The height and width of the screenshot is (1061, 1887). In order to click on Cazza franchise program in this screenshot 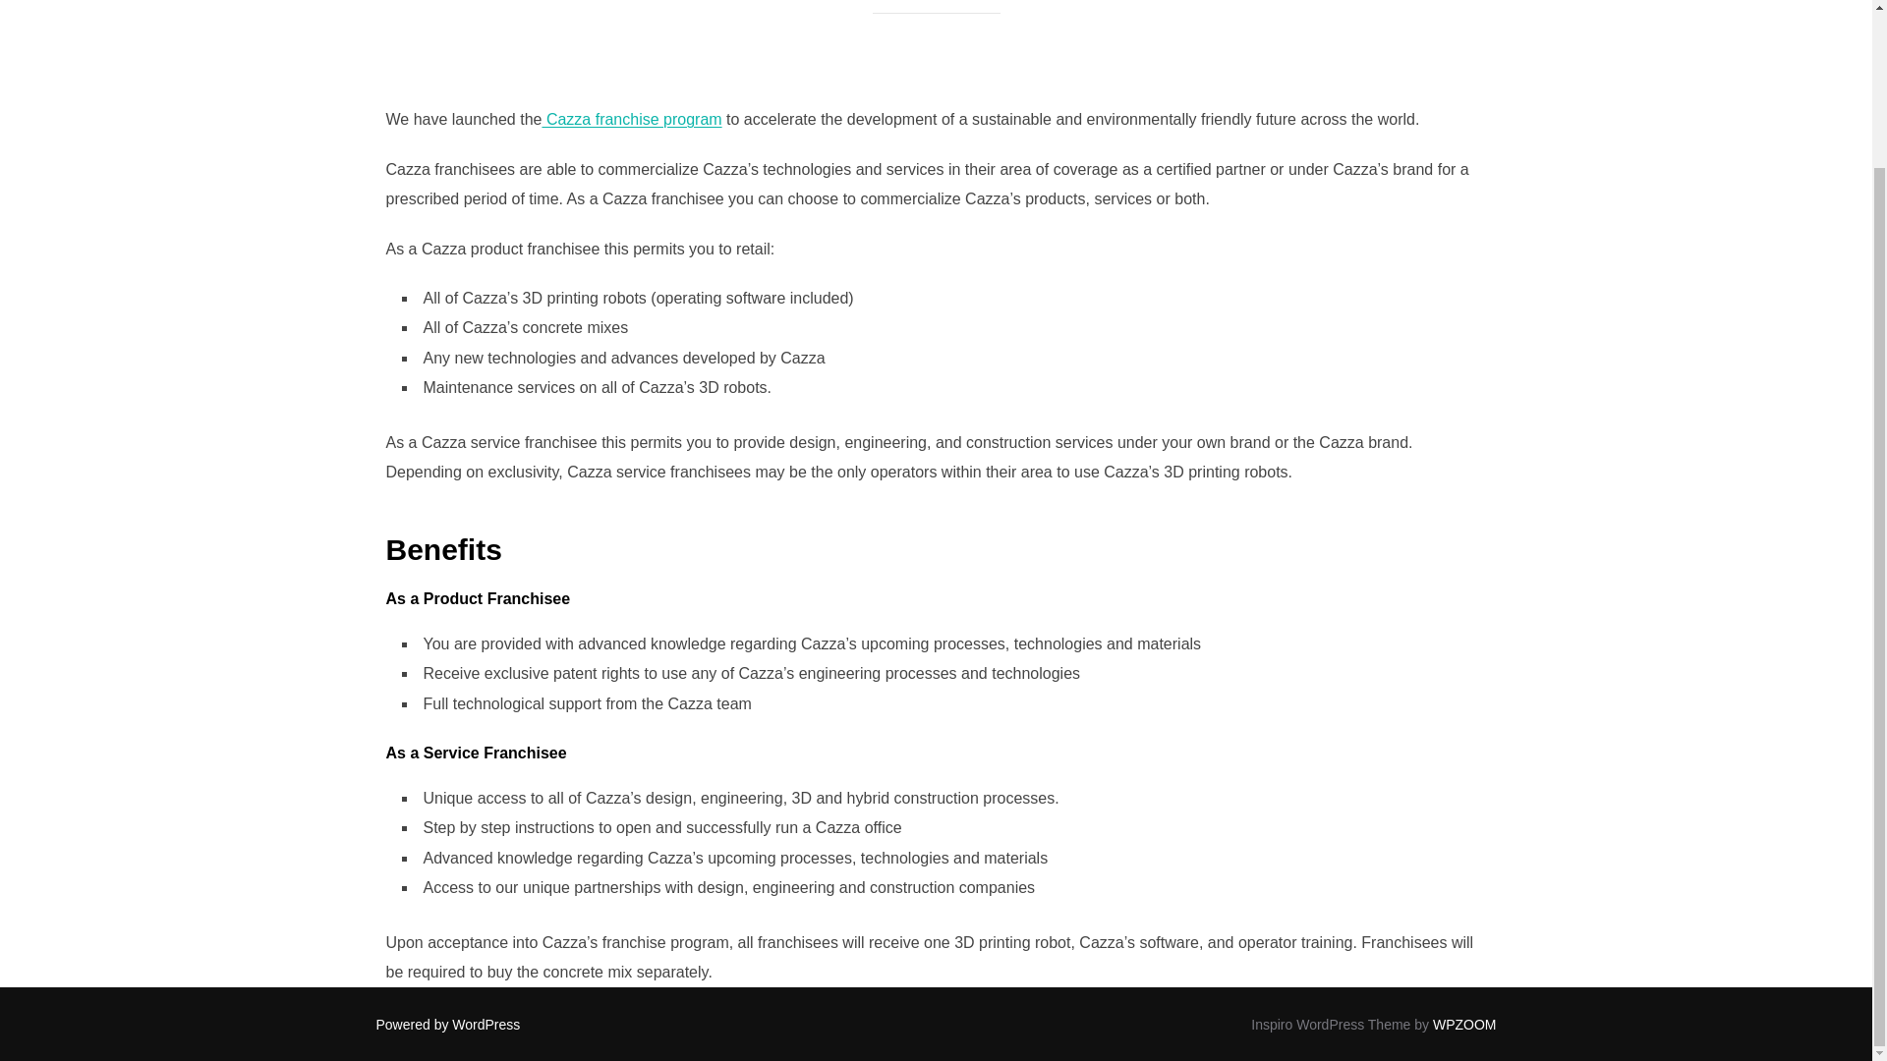, I will do `click(631, 119)`.